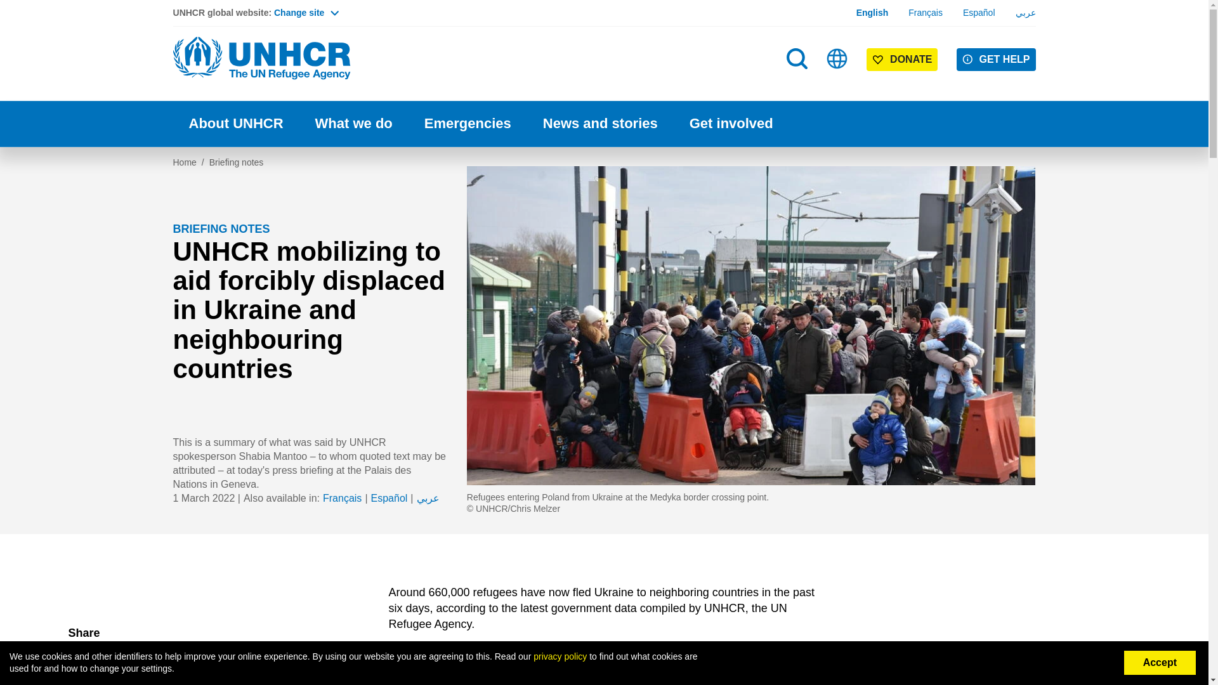 The image size is (1218, 685). I want to click on Skip to main content, so click(604, 1).